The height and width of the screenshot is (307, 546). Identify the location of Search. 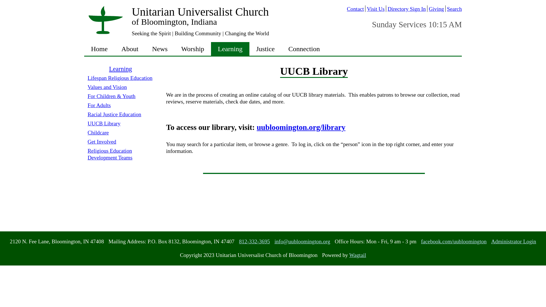
(454, 9).